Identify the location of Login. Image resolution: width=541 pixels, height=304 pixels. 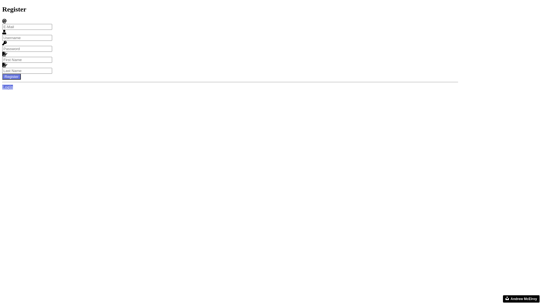
(8, 87).